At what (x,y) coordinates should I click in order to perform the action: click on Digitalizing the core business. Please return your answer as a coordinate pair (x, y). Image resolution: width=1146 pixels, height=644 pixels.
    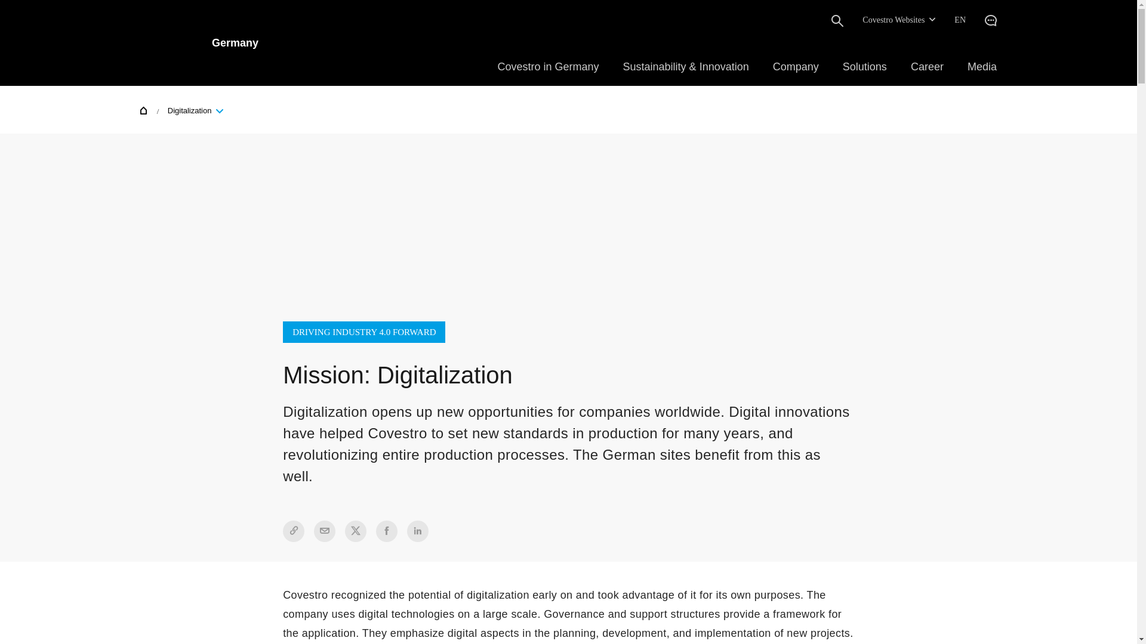
    Looking at the image, I should click on (248, 606).